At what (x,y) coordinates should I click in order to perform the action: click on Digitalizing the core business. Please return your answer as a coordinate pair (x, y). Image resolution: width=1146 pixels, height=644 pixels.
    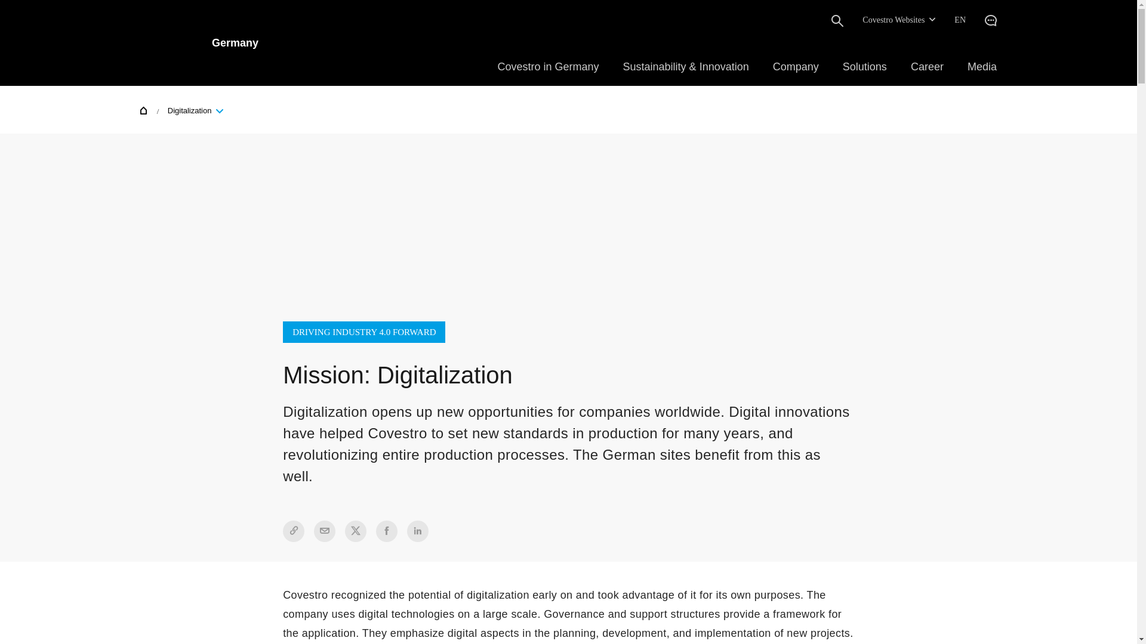
    Looking at the image, I should click on (248, 606).